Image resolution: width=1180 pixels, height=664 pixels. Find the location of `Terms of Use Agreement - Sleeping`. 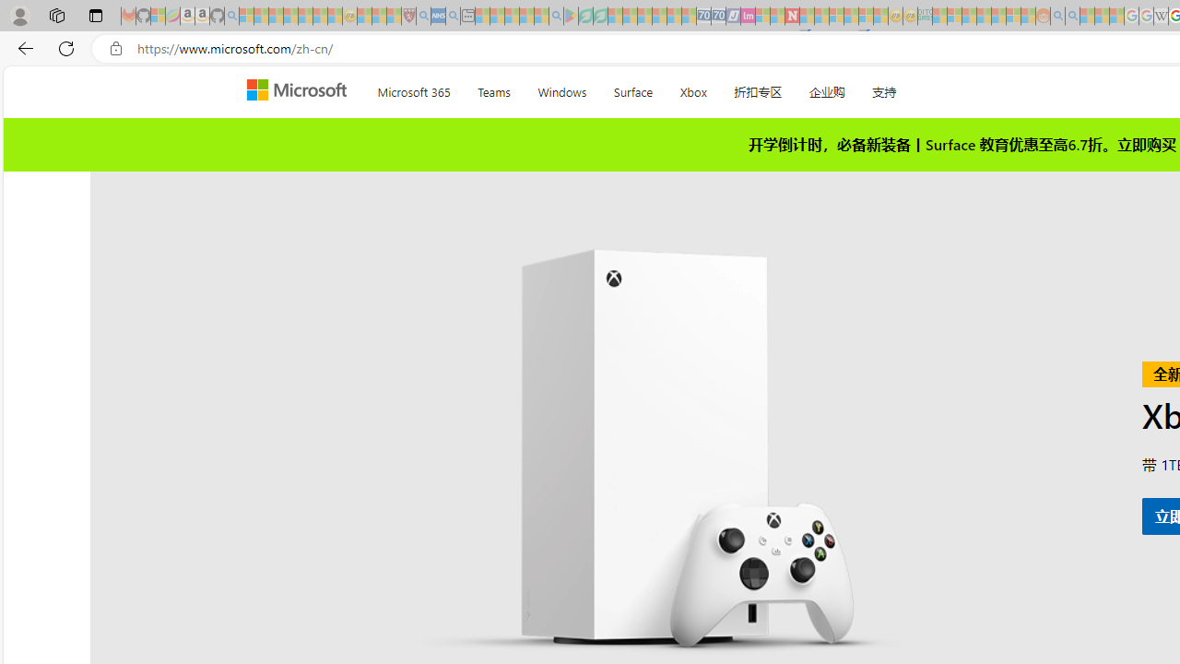

Terms of Use Agreement - Sleeping is located at coordinates (585, 17).